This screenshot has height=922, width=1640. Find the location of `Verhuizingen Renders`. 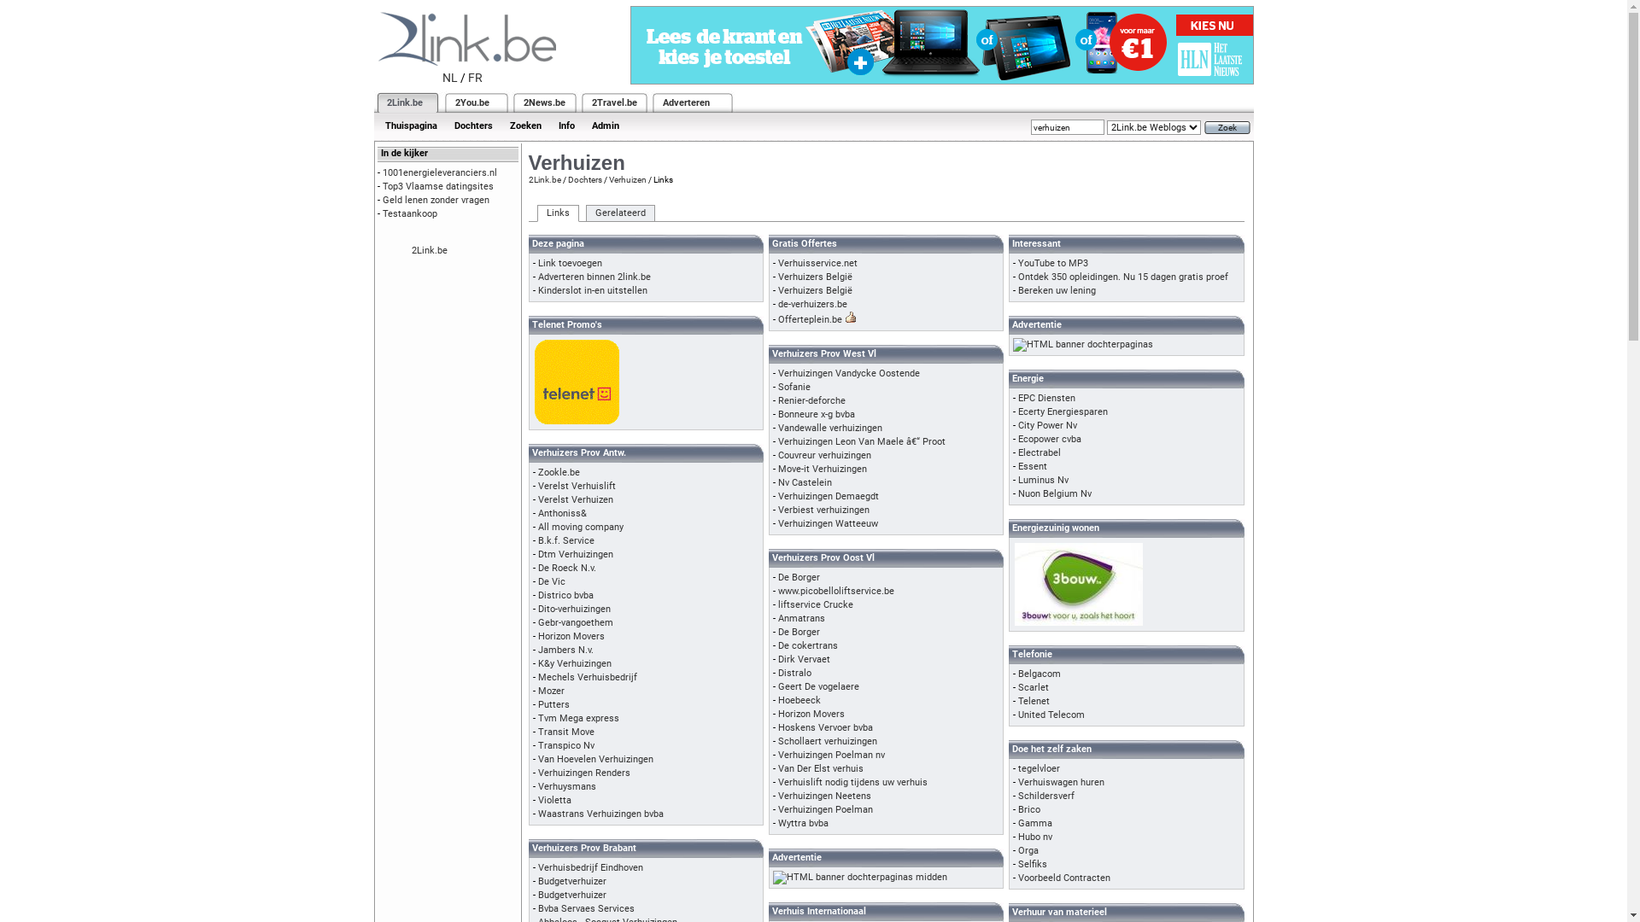

Verhuizingen Renders is located at coordinates (584, 773).